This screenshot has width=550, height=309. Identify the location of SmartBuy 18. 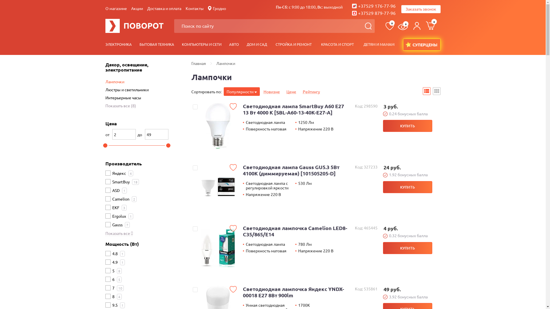
(125, 181).